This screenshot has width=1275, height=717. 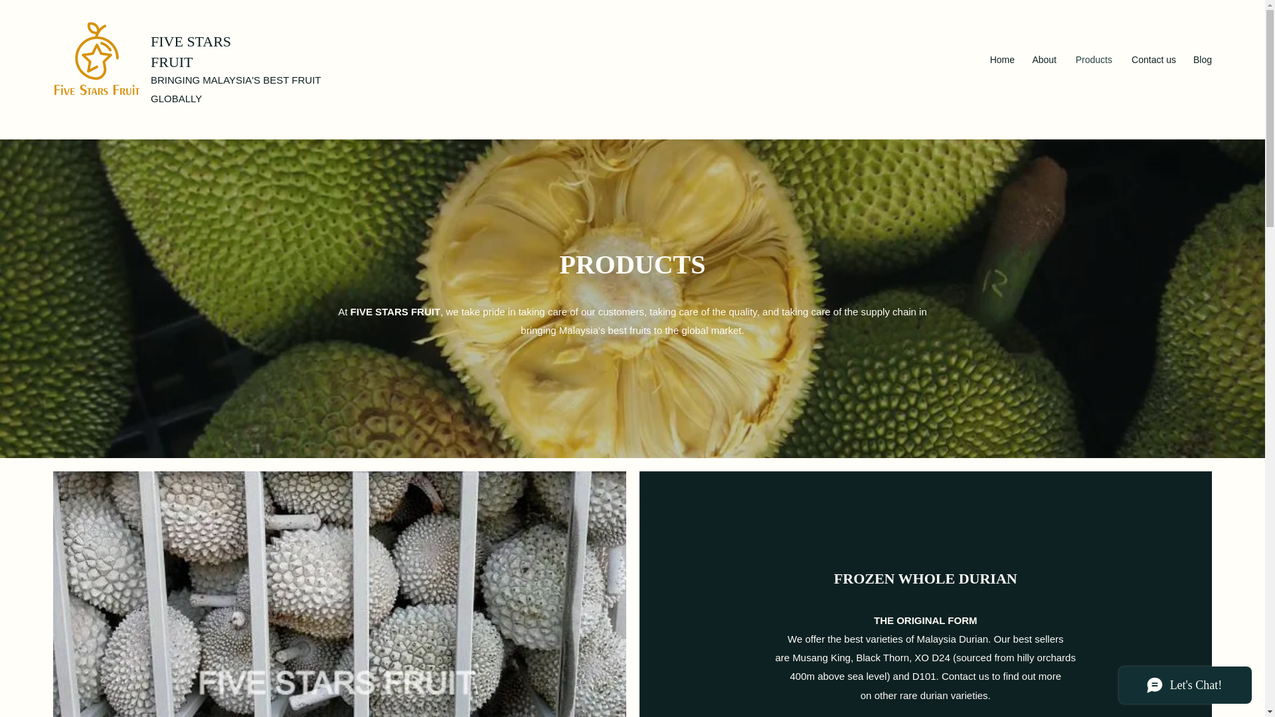 What do you see at coordinates (1091, 59) in the screenshot?
I see `Products` at bounding box center [1091, 59].